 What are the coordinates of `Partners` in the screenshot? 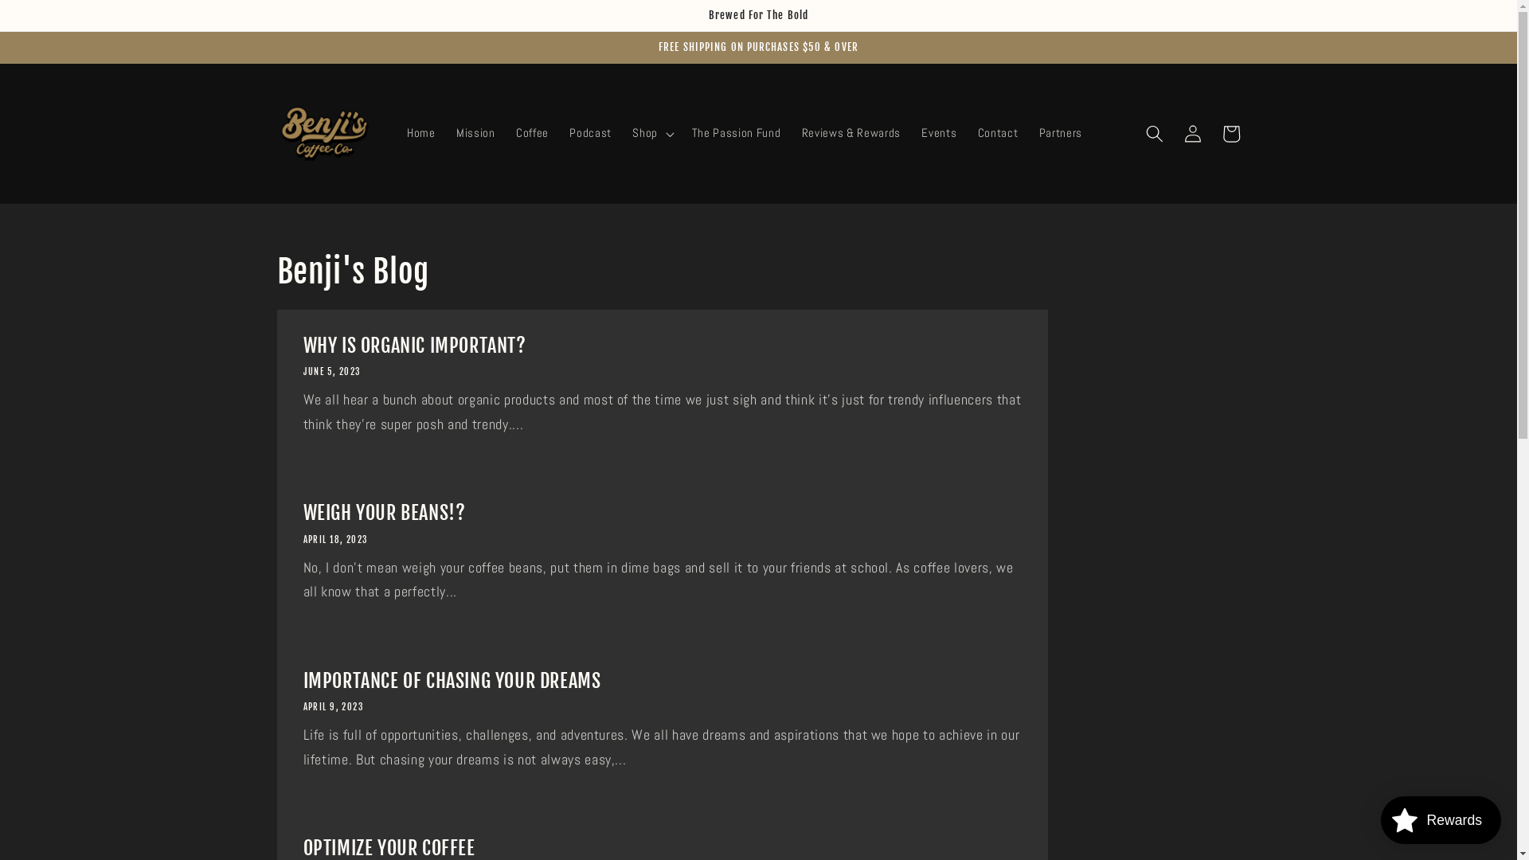 It's located at (1061, 134).